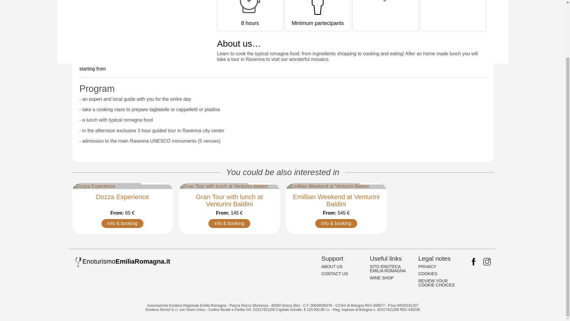 This screenshot has width=570, height=321. What do you see at coordinates (155, 181) in the screenshot?
I see `ROMANTIC` at bounding box center [155, 181].